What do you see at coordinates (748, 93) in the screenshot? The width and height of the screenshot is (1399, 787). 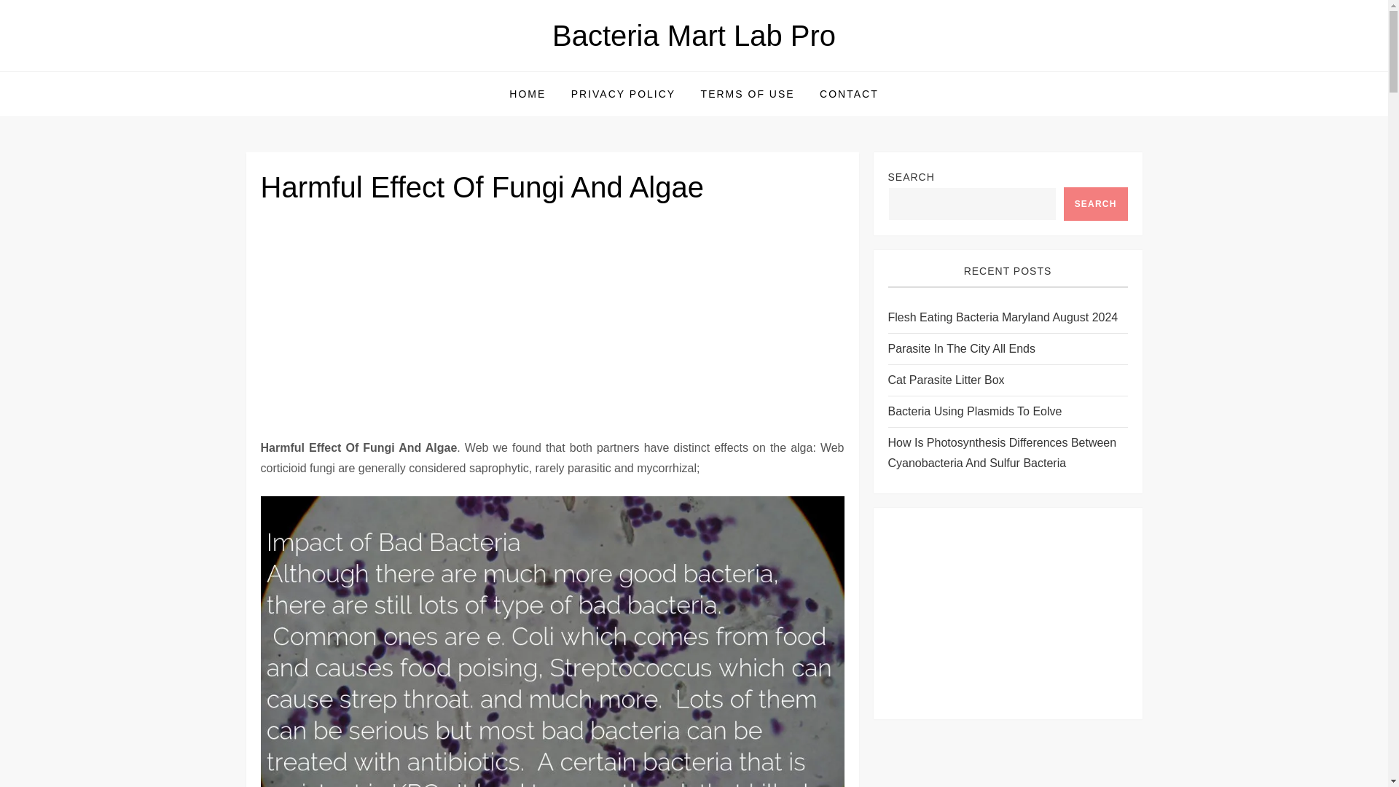 I see `TERMS OF USE` at bounding box center [748, 93].